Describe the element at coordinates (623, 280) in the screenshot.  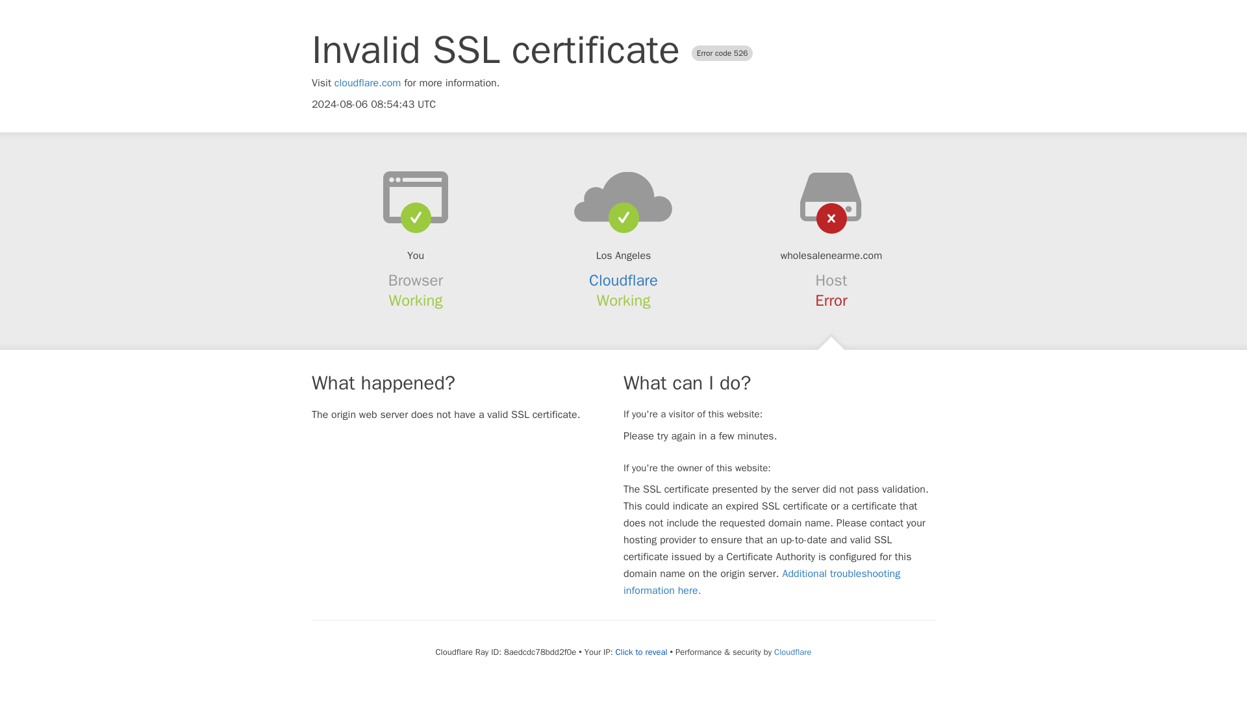
I see `Cloudflare` at that location.